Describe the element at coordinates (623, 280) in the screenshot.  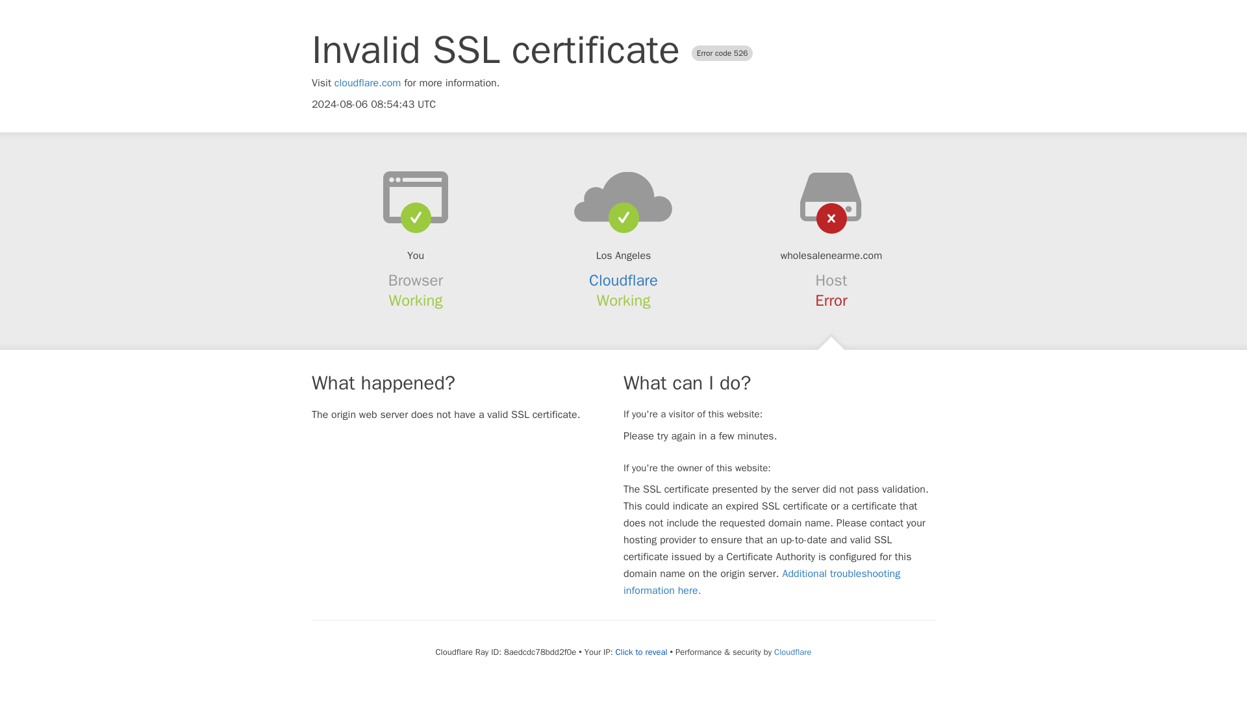
I see `Cloudflare` at that location.